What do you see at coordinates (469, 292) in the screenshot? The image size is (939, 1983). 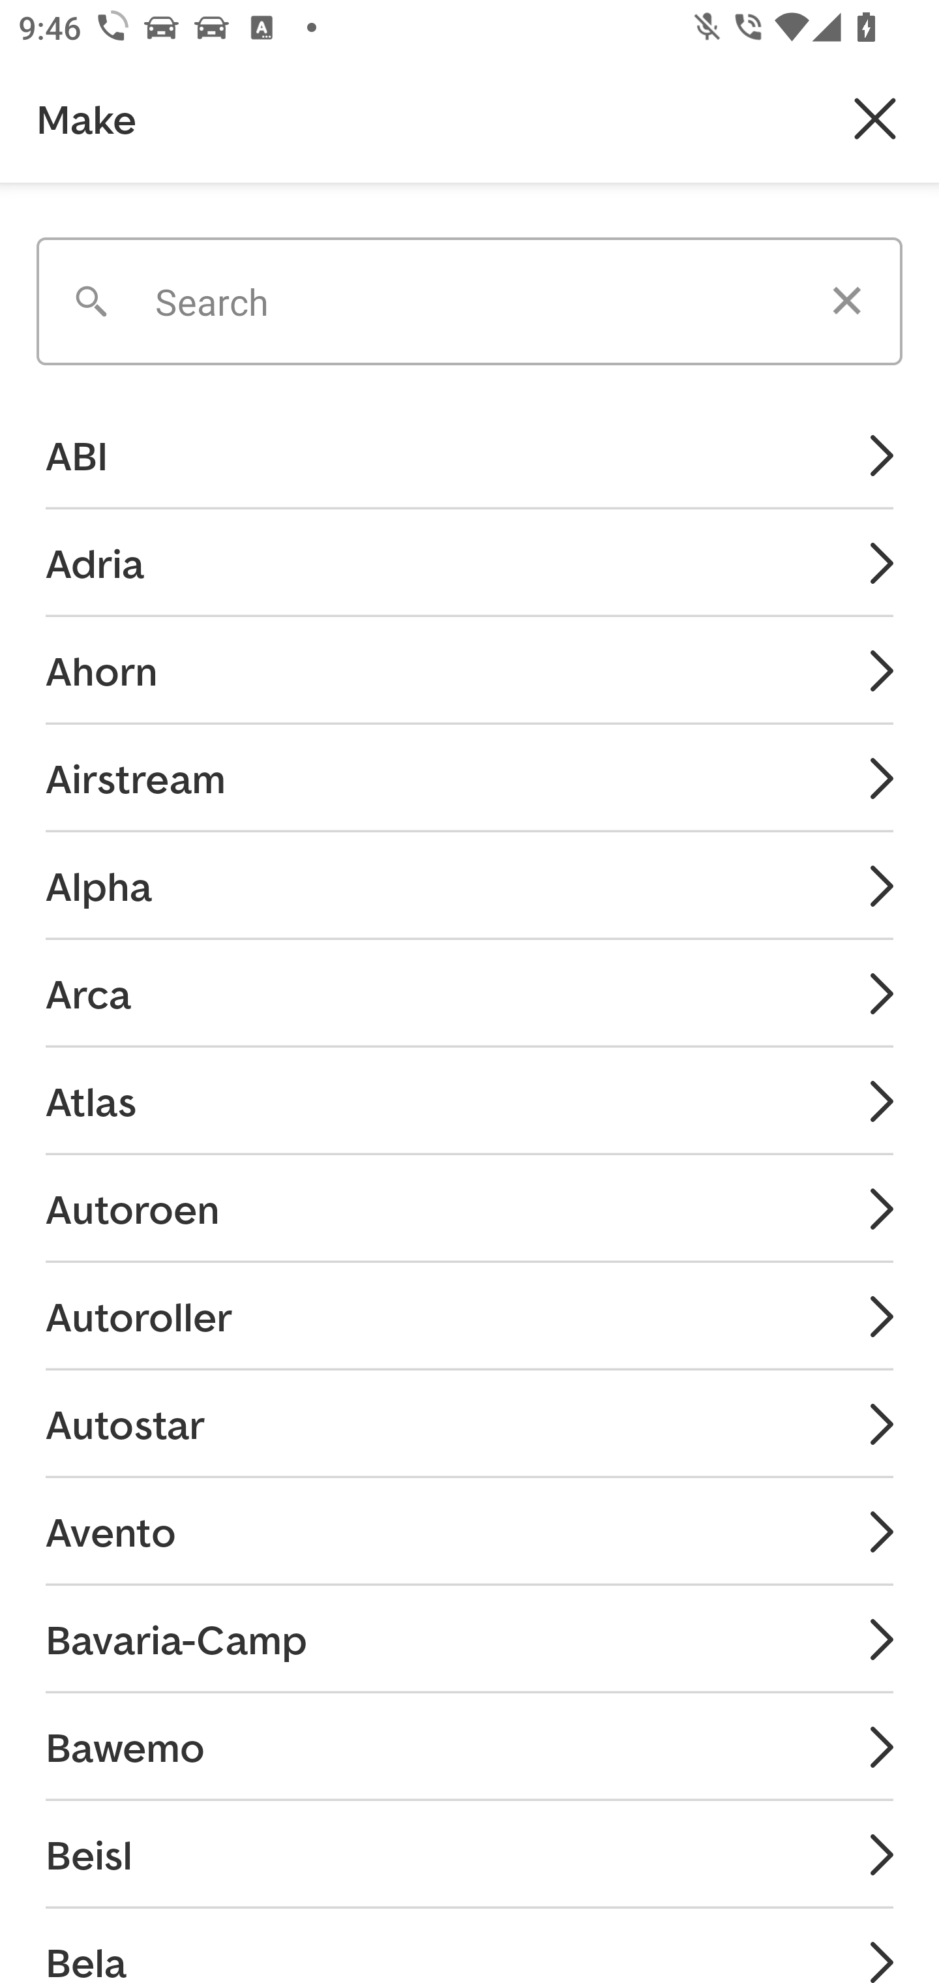 I see `search icon clear icon Search` at bounding box center [469, 292].